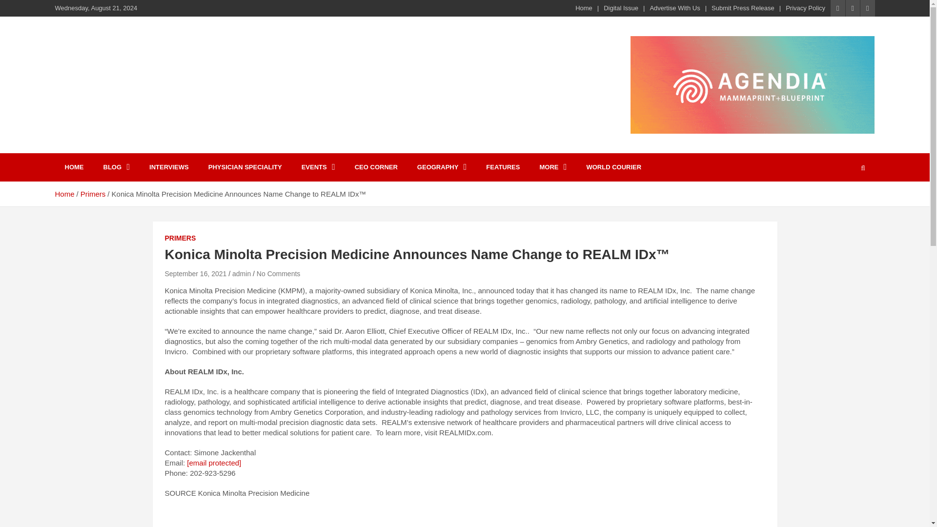 The image size is (937, 527). I want to click on HOME, so click(73, 167).